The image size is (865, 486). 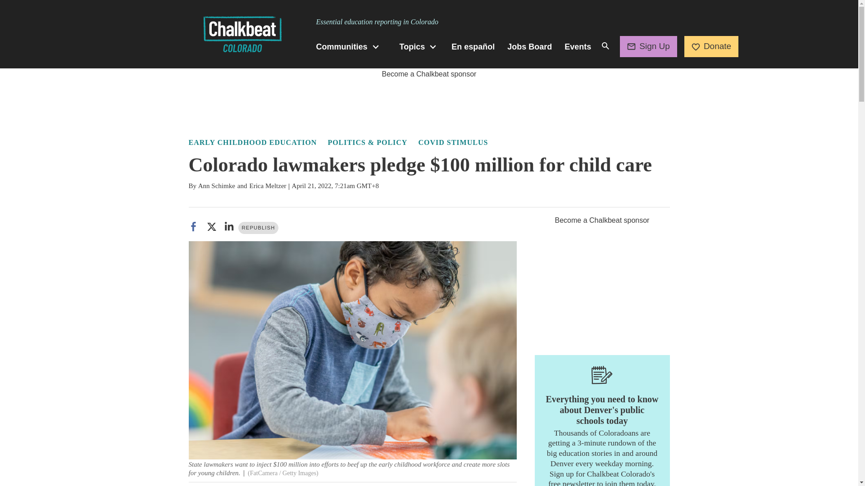 I want to click on 3rd party ad content, so click(x=428, y=100).